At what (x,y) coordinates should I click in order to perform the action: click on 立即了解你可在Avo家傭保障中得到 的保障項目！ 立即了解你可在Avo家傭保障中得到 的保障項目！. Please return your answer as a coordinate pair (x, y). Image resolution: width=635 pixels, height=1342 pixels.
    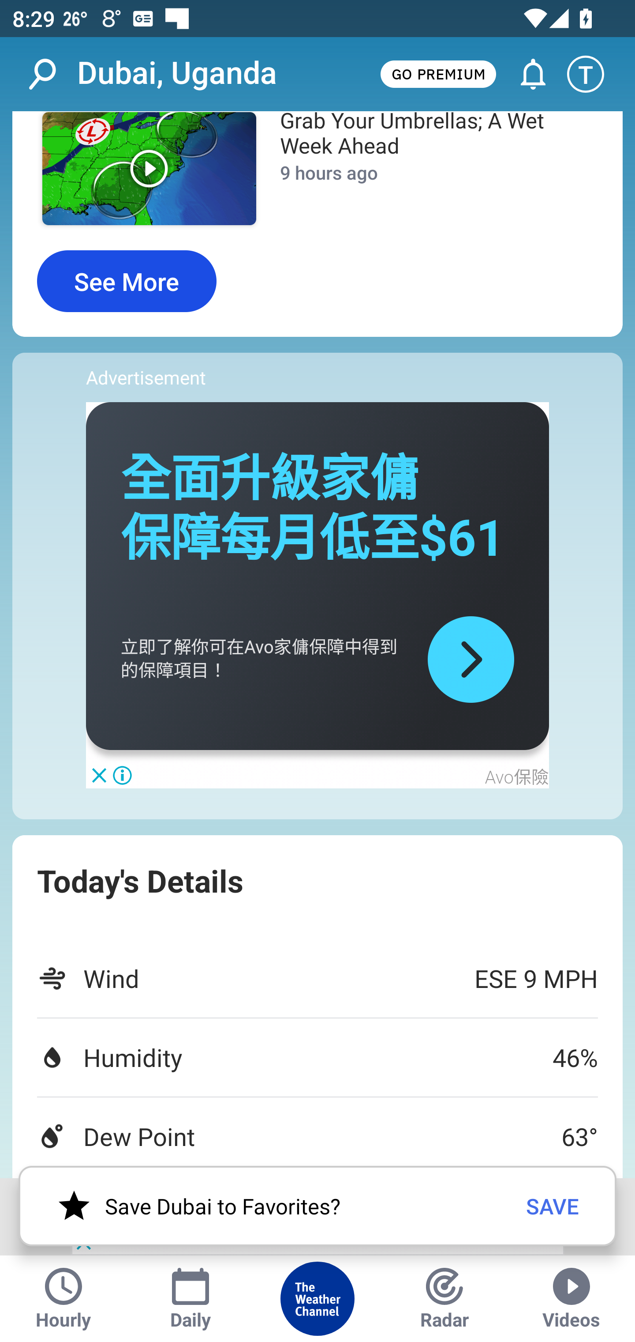
    Looking at the image, I should click on (259, 660).